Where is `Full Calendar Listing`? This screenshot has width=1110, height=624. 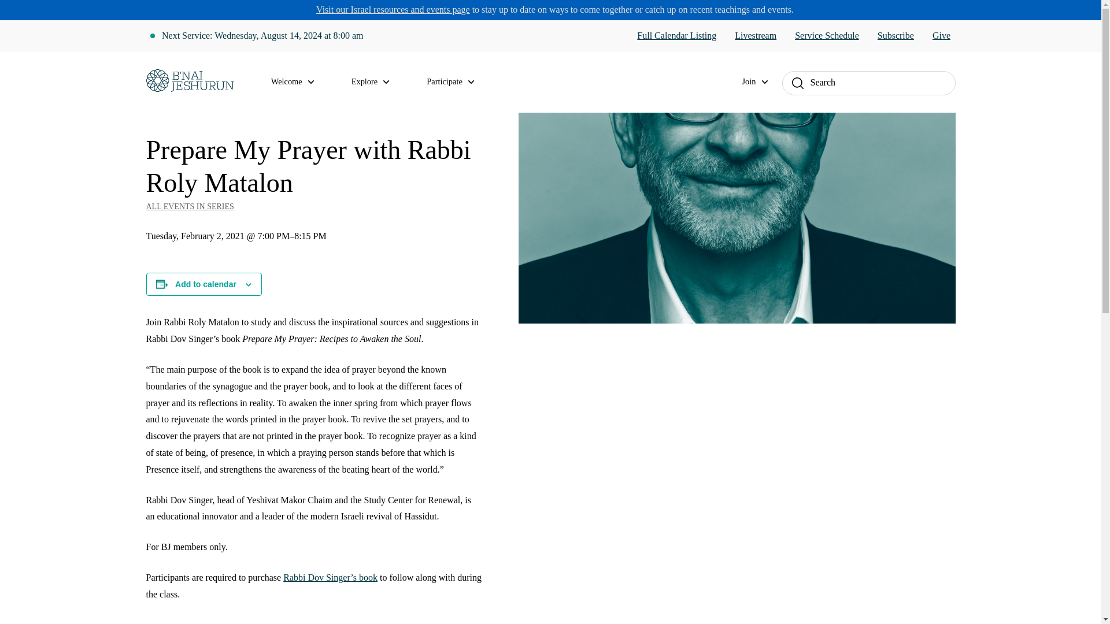 Full Calendar Listing is located at coordinates (676, 36).